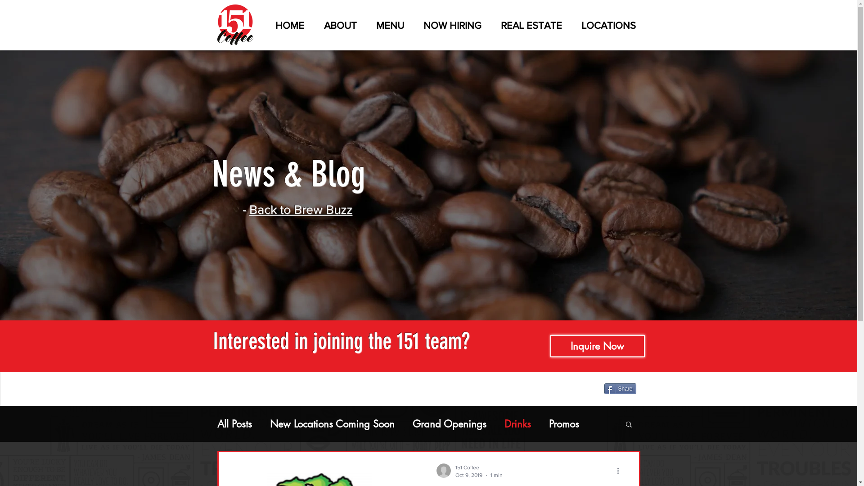 Image resolution: width=864 pixels, height=486 pixels. What do you see at coordinates (387, 25) in the screenshot?
I see `MENU` at bounding box center [387, 25].